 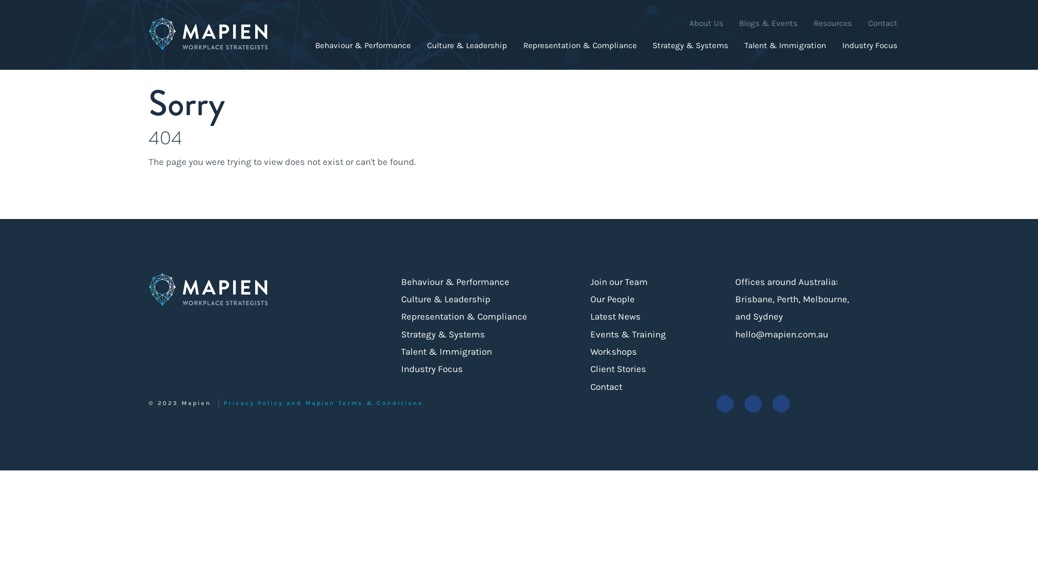 What do you see at coordinates (455, 282) in the screenshot?
I see `Behaviour & Performance` at bounding box center [455, 282].